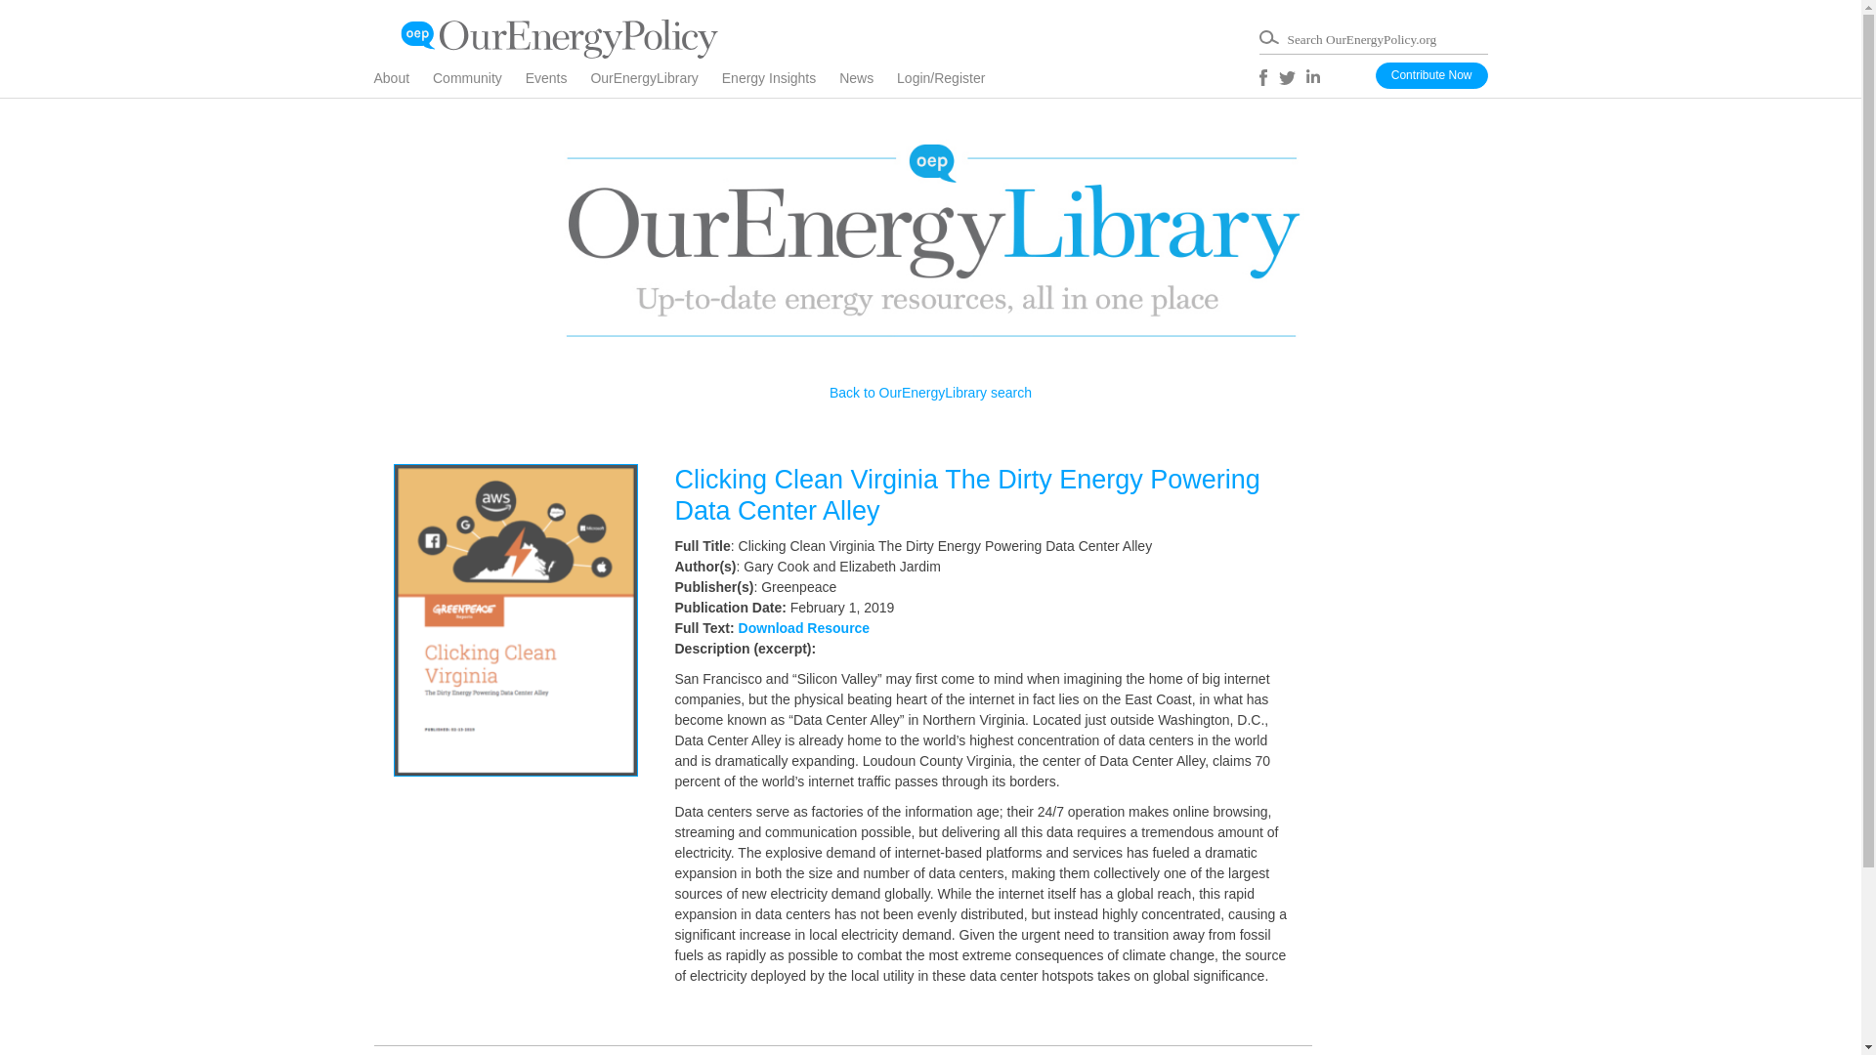 Image resolution: width=1876 pixels, height=1055 pixels. Describe the element at coordinates (477, 84) in the screenshot. I see `Community` at that location.